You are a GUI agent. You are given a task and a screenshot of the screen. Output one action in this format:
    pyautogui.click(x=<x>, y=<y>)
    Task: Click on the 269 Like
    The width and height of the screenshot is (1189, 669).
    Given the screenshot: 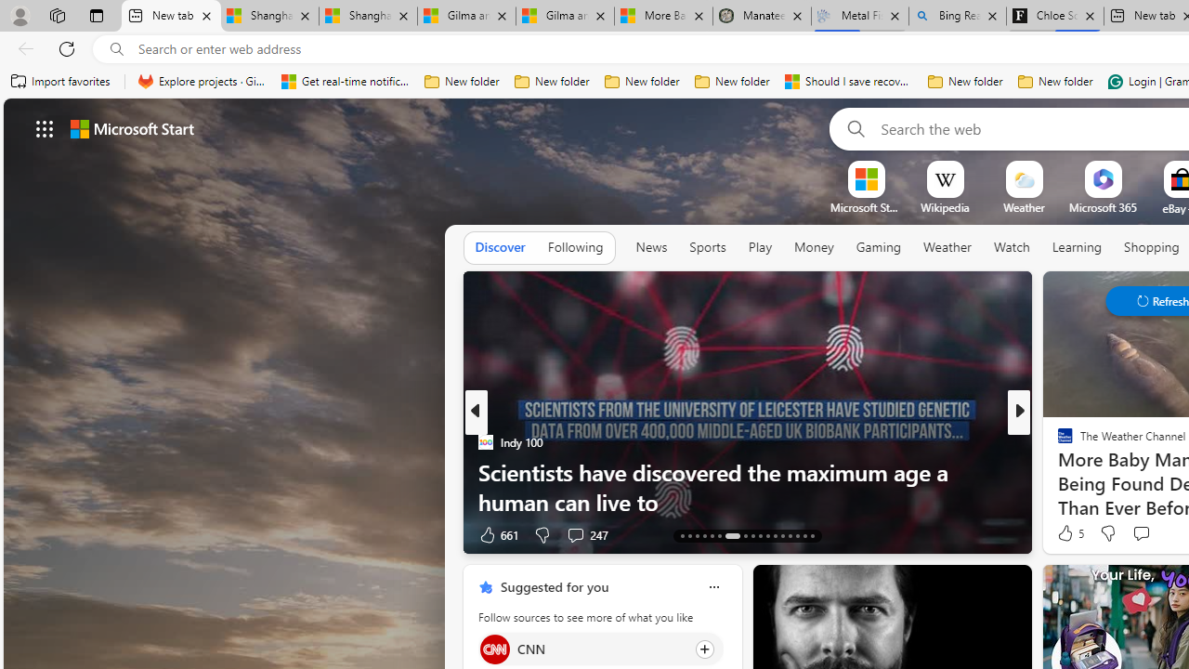 What is the action you would take?
    pyautogui.click(x=1070, y=533)
    